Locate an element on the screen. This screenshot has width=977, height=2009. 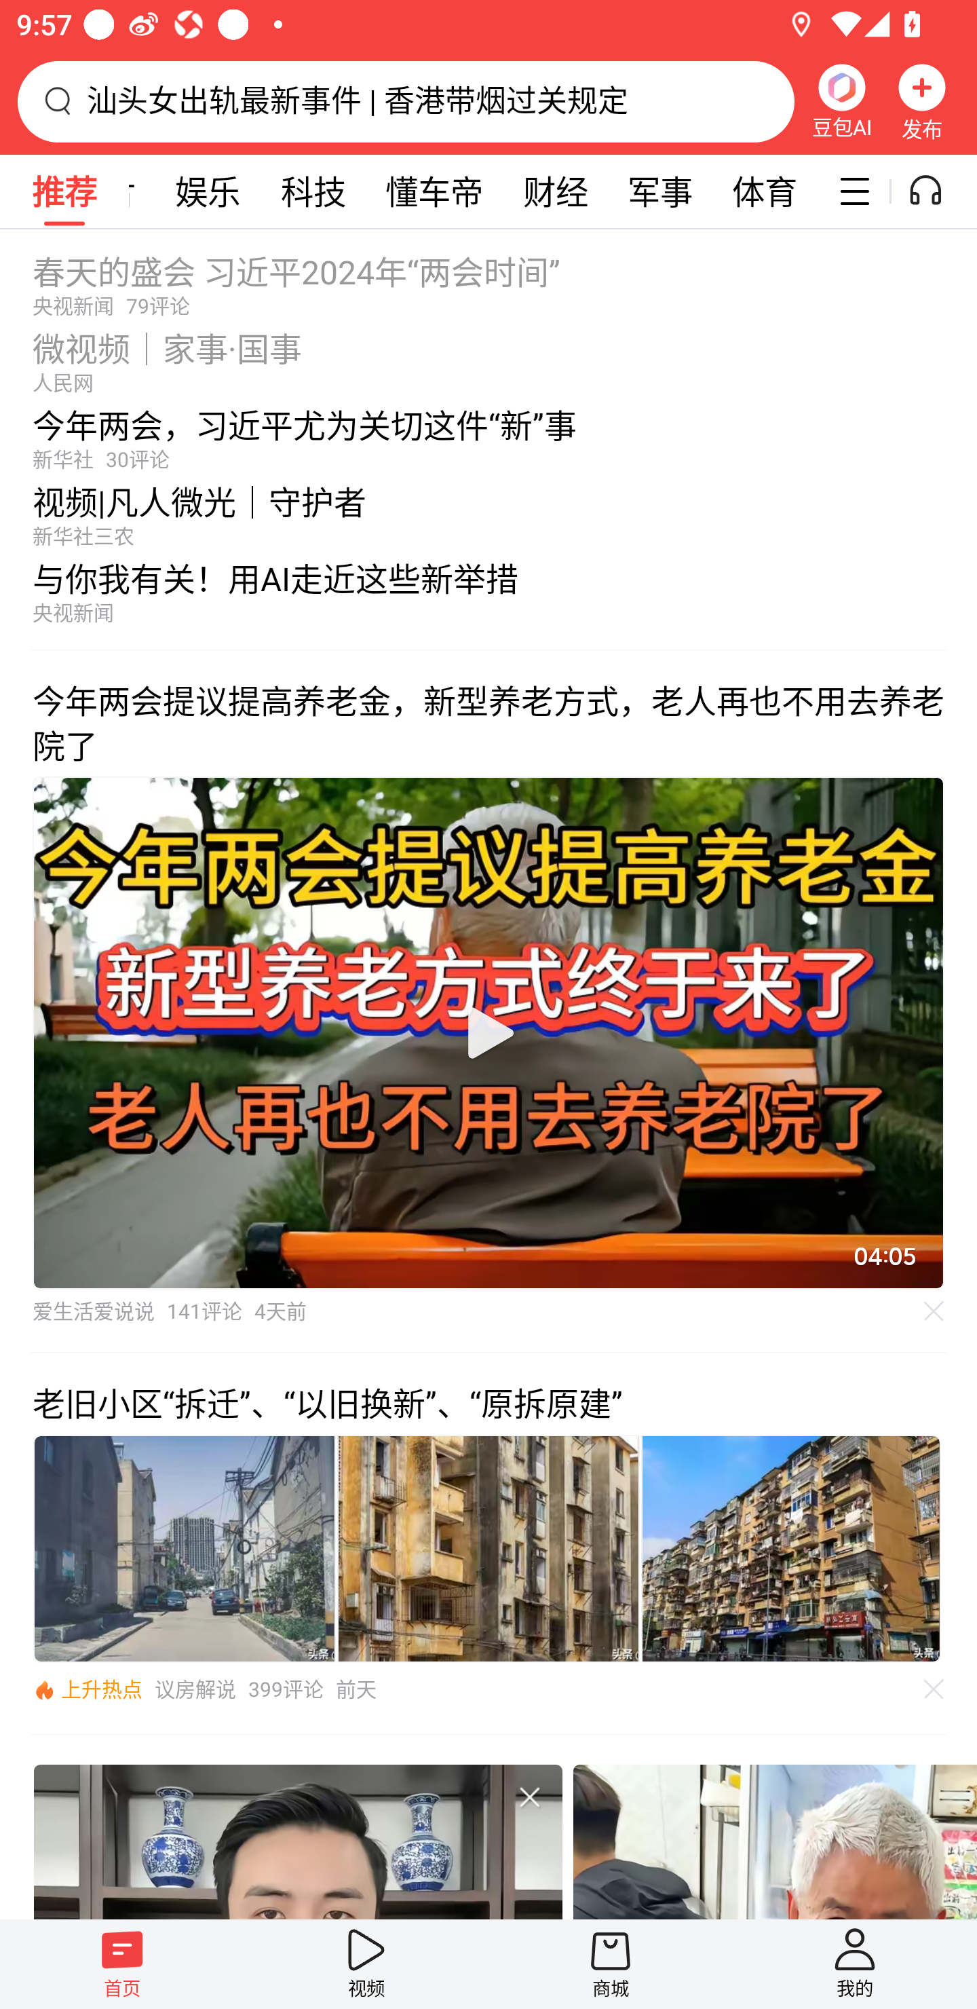
娱乐 is located at coordinates (208, 191).